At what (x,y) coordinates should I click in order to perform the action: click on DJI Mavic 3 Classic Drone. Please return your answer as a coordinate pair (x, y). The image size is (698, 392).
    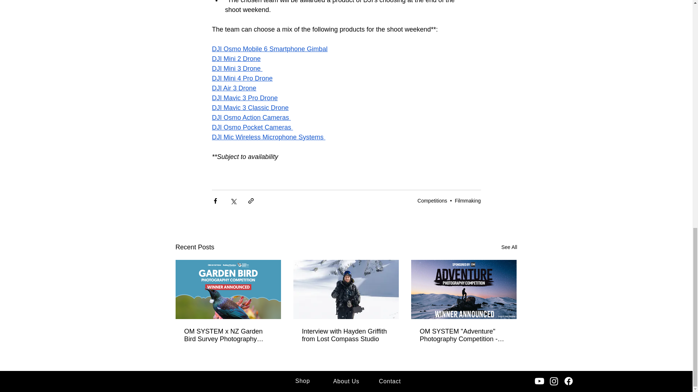
    Looking at the image, I should click on (249, 107).